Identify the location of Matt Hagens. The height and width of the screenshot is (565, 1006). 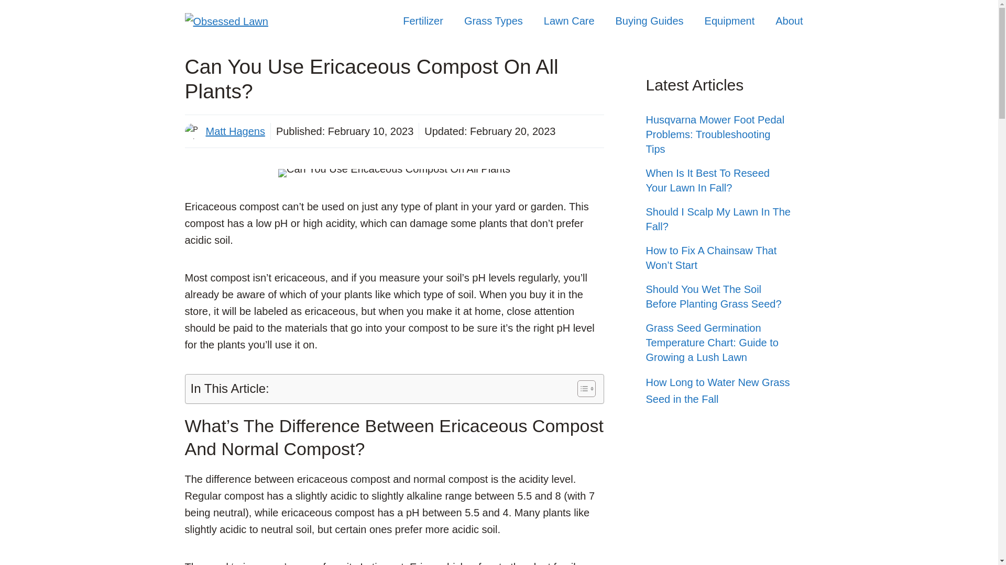
(235, 131).